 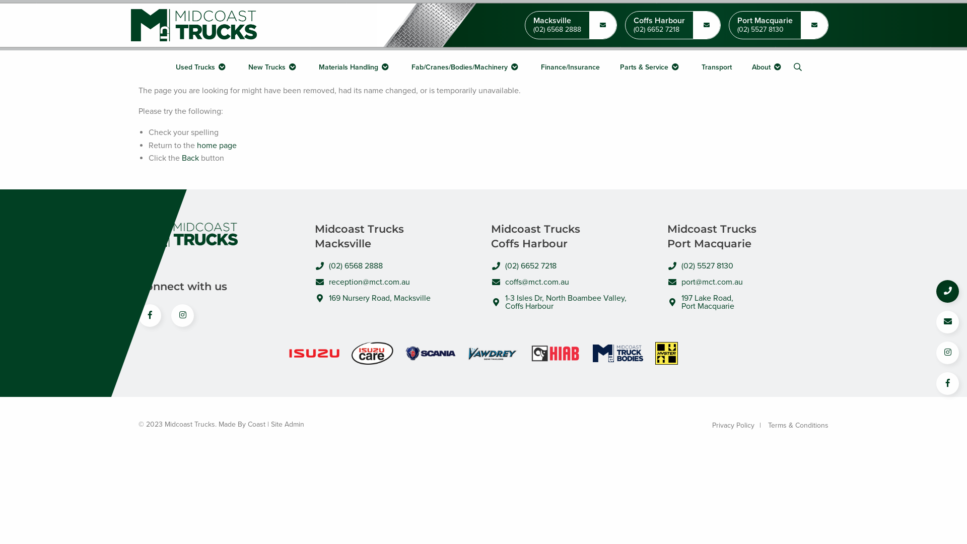 I want to click on (02) 6568 2888, so click(x=395, y=266).